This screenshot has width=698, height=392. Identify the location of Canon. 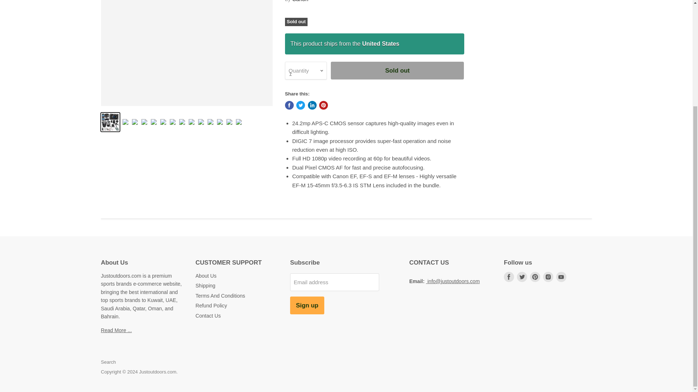
(300, 1).